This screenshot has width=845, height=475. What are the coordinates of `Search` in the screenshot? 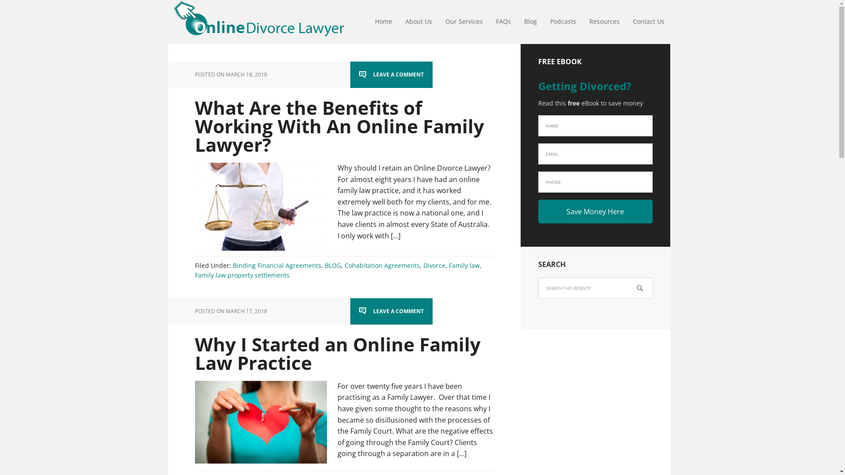 It's located at (652, 277).